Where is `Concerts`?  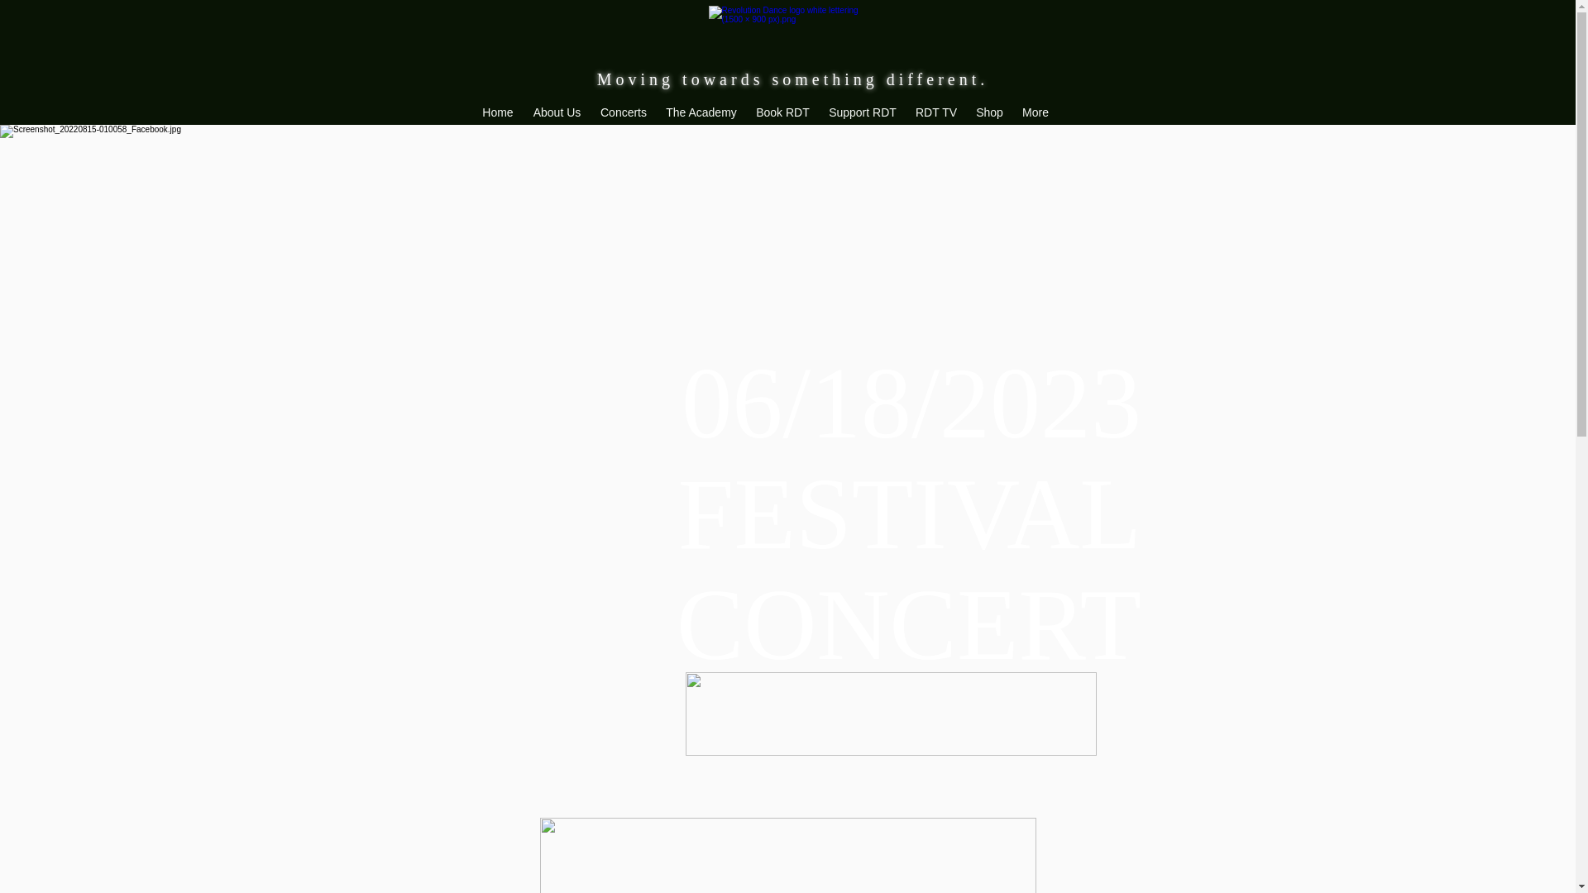
Concerts is located at coordinates (623, 112).